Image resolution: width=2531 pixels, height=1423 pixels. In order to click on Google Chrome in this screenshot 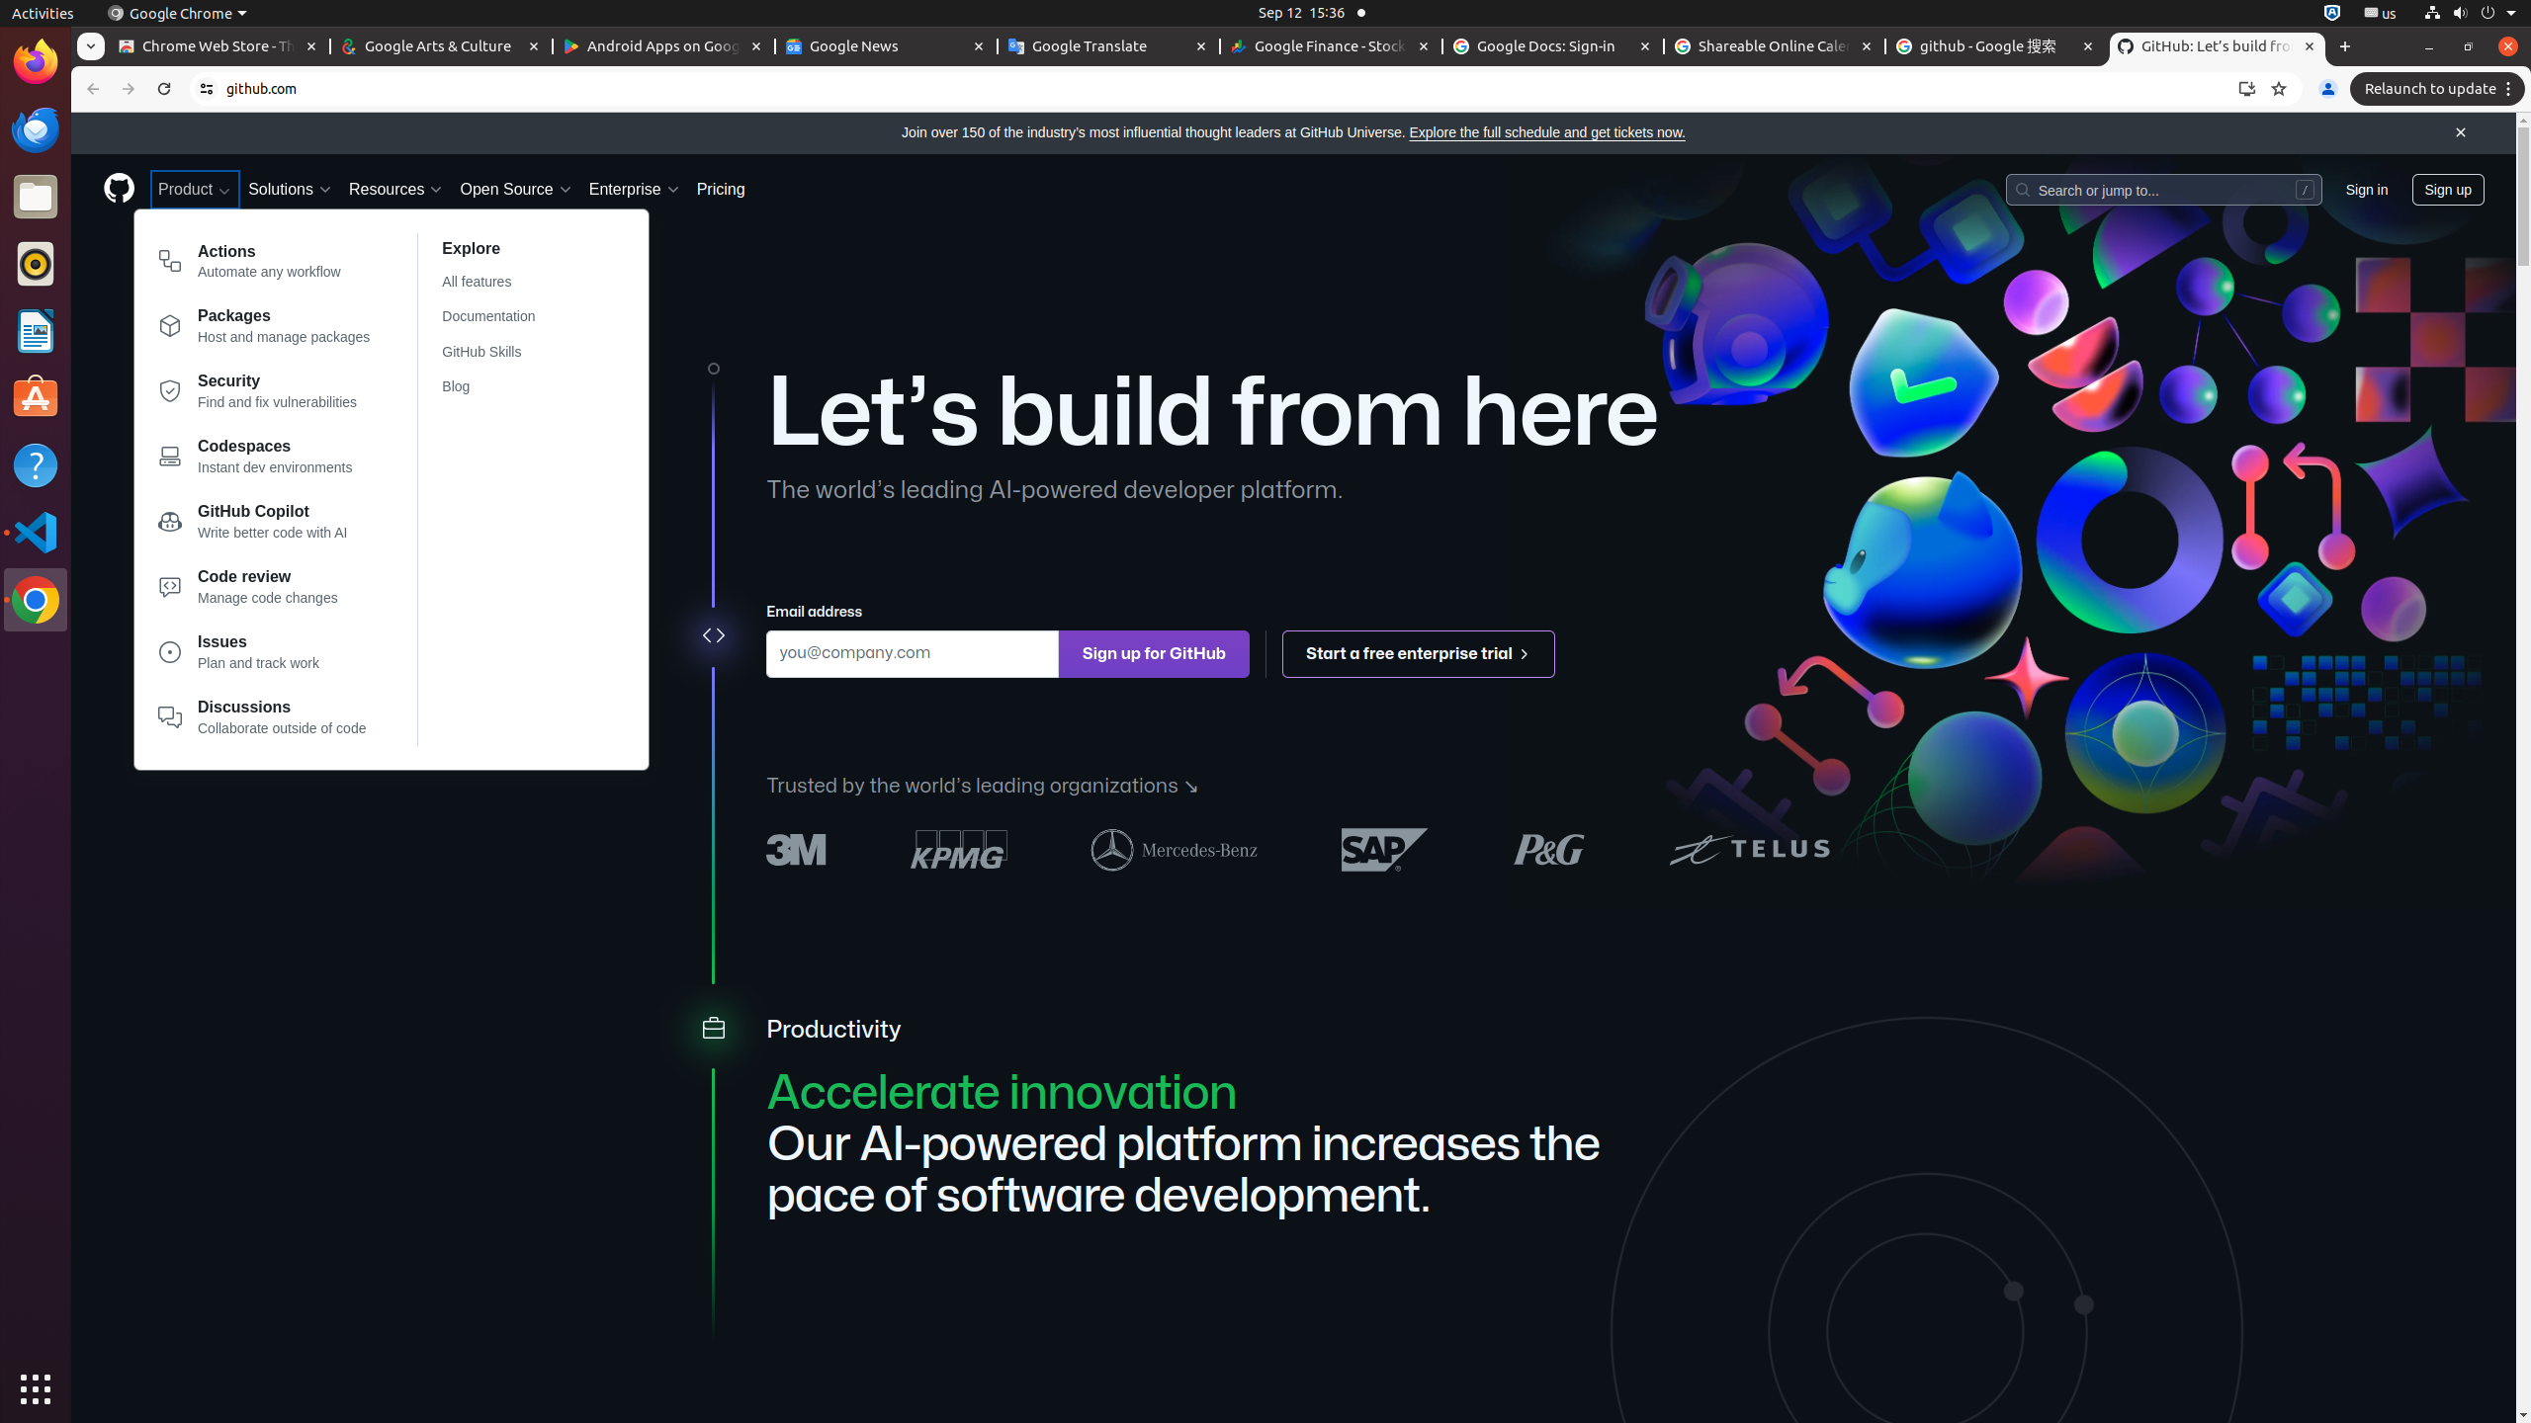, I will do `click(36, 600)`.